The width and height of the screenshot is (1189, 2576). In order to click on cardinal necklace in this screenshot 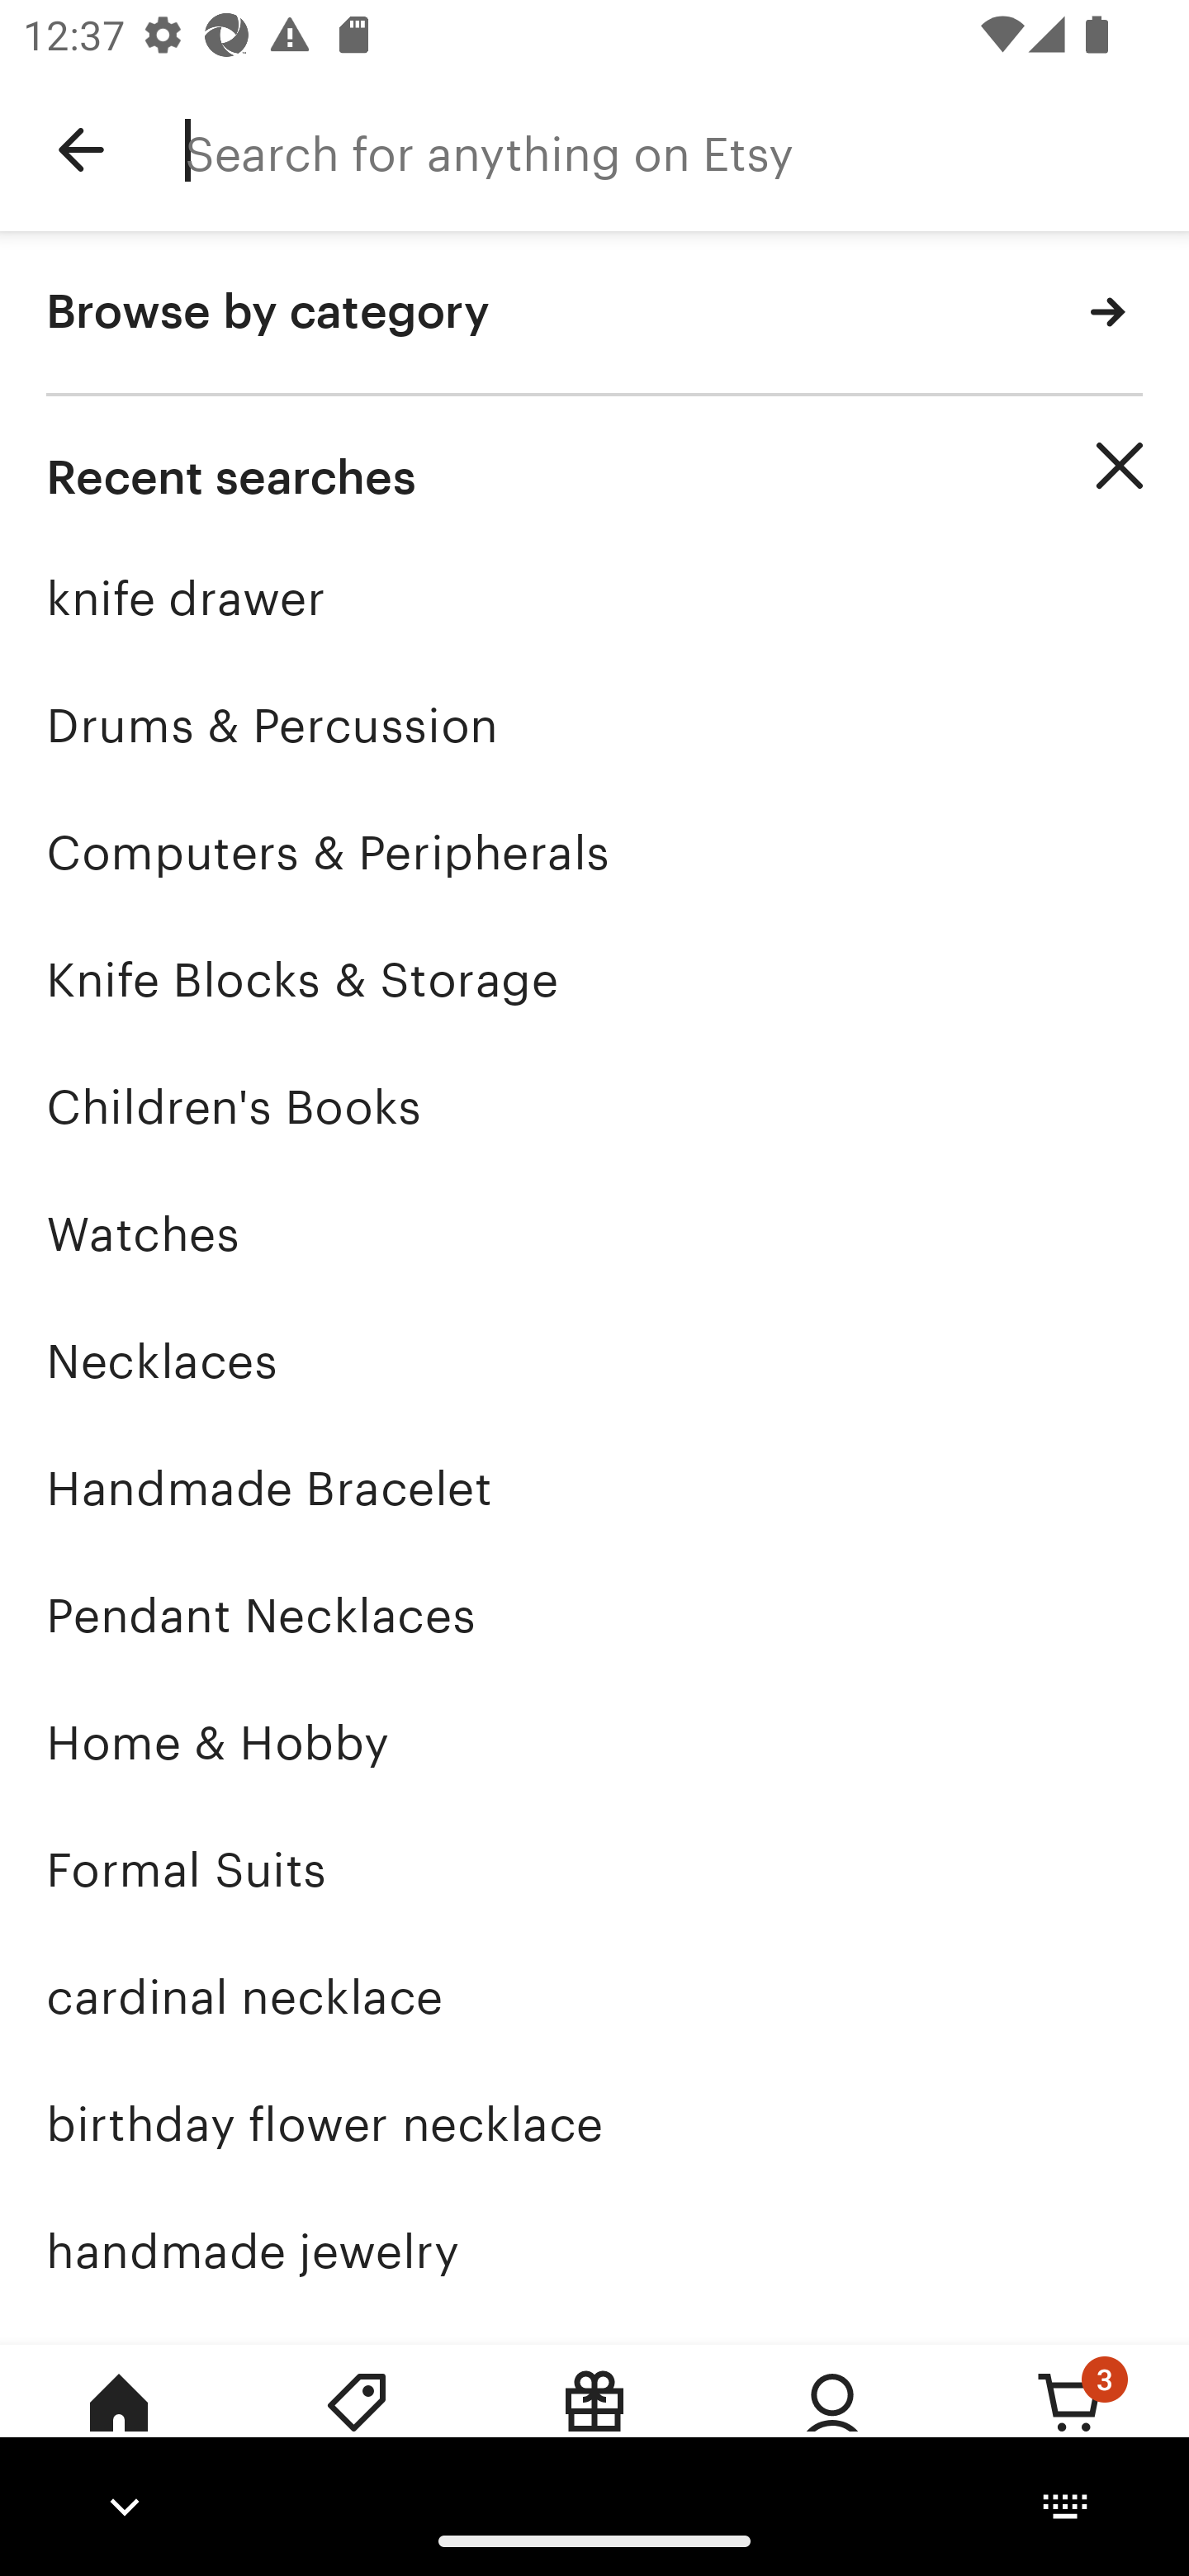, I will do `click(594, 1998)`.